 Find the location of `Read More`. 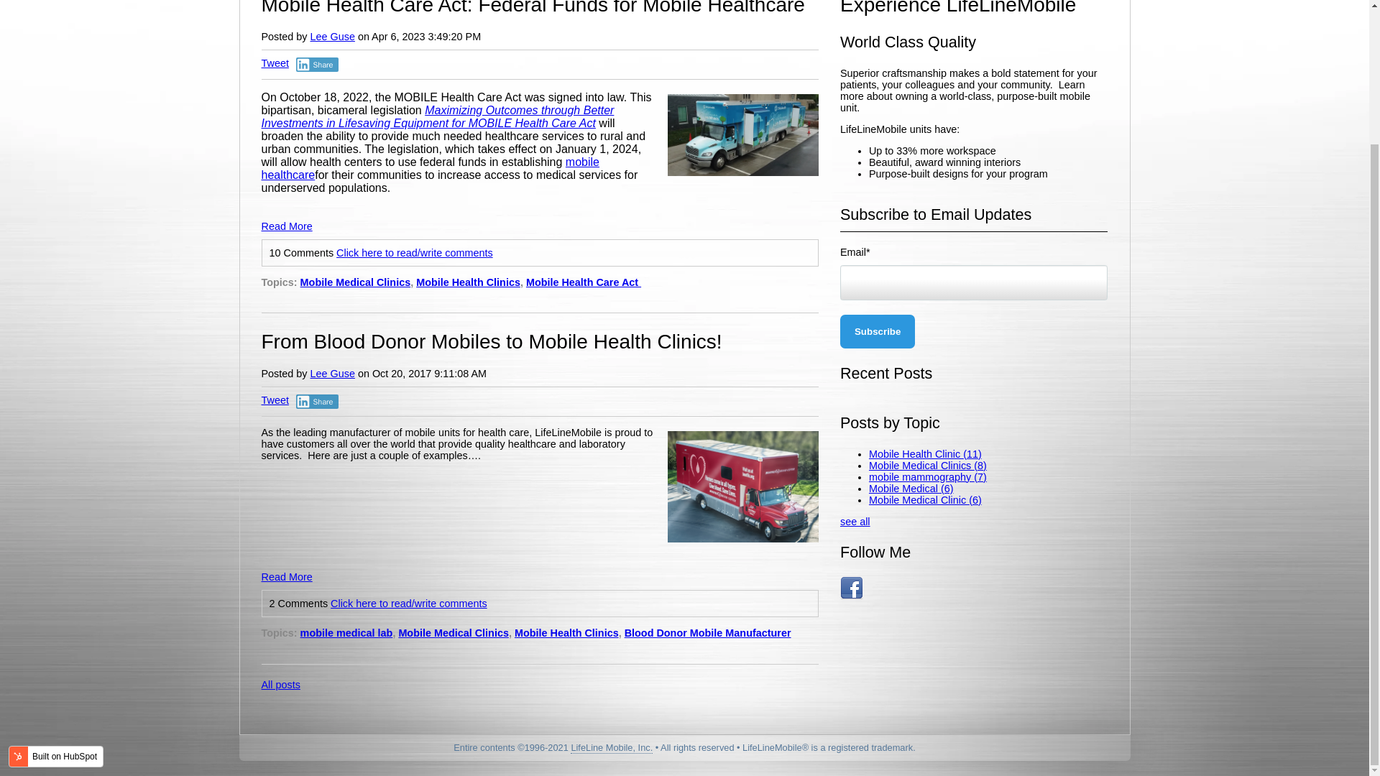

Read More is located at coordinates (287, 570).